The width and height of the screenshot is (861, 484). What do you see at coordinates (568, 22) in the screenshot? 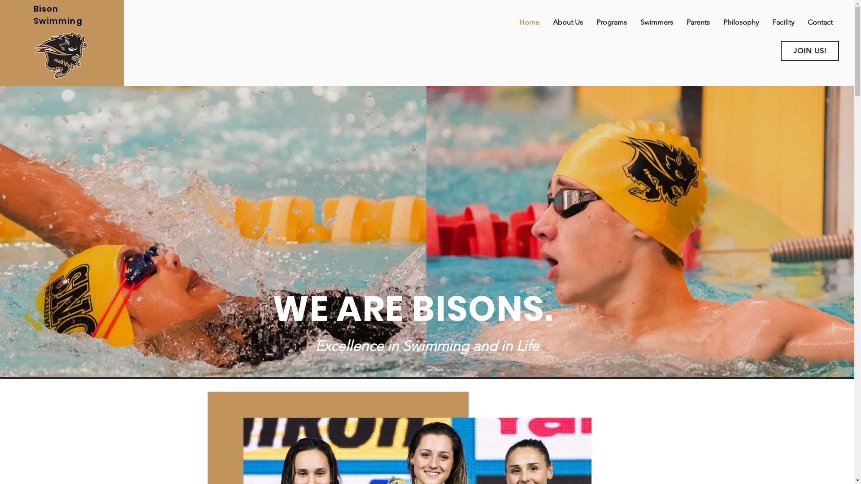
I see `About Us` at bounding box center [568, 22].